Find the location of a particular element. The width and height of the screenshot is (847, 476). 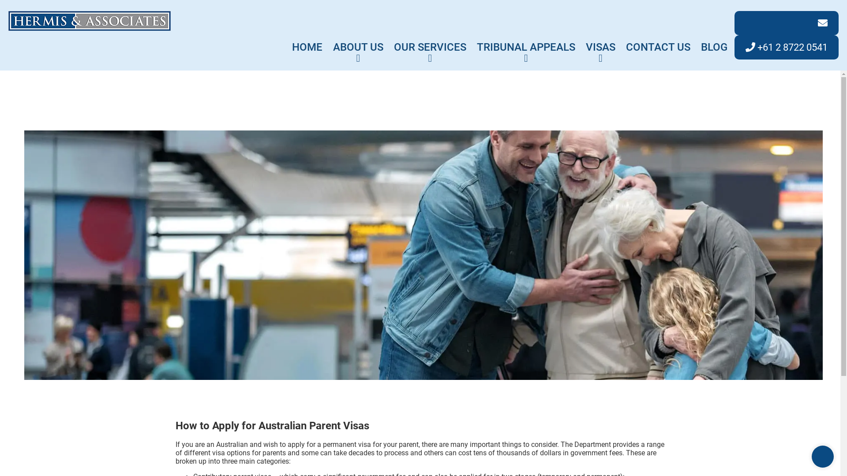

ABOUT US is located at coordinates (358, 43).